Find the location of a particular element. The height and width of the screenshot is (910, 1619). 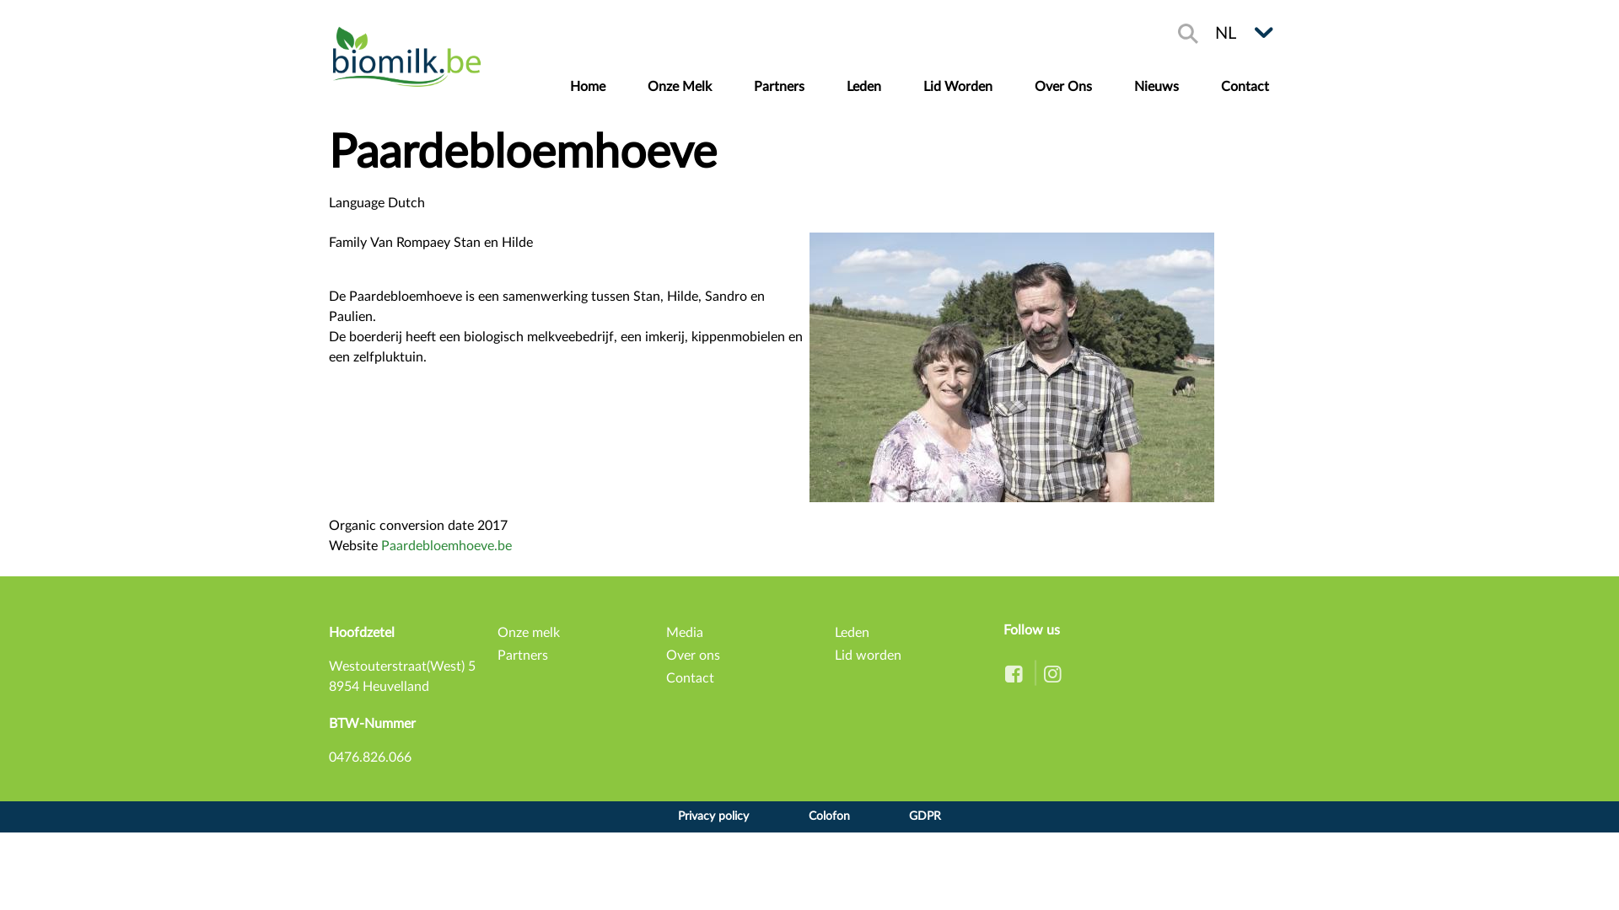

Lid Worden is located at coordinates (958, 87).